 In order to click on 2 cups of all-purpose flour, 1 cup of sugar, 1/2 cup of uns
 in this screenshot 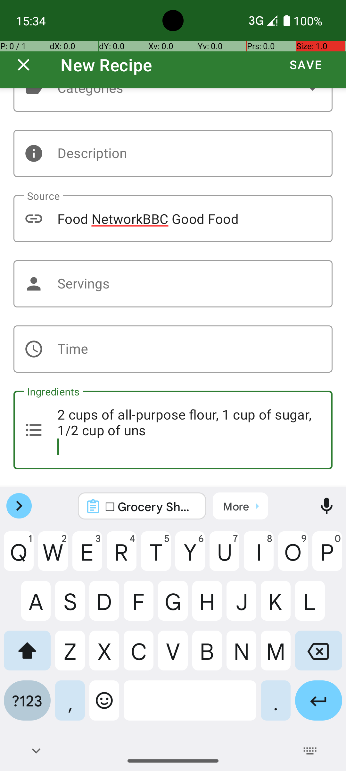, I will do `click(173, 430)`.